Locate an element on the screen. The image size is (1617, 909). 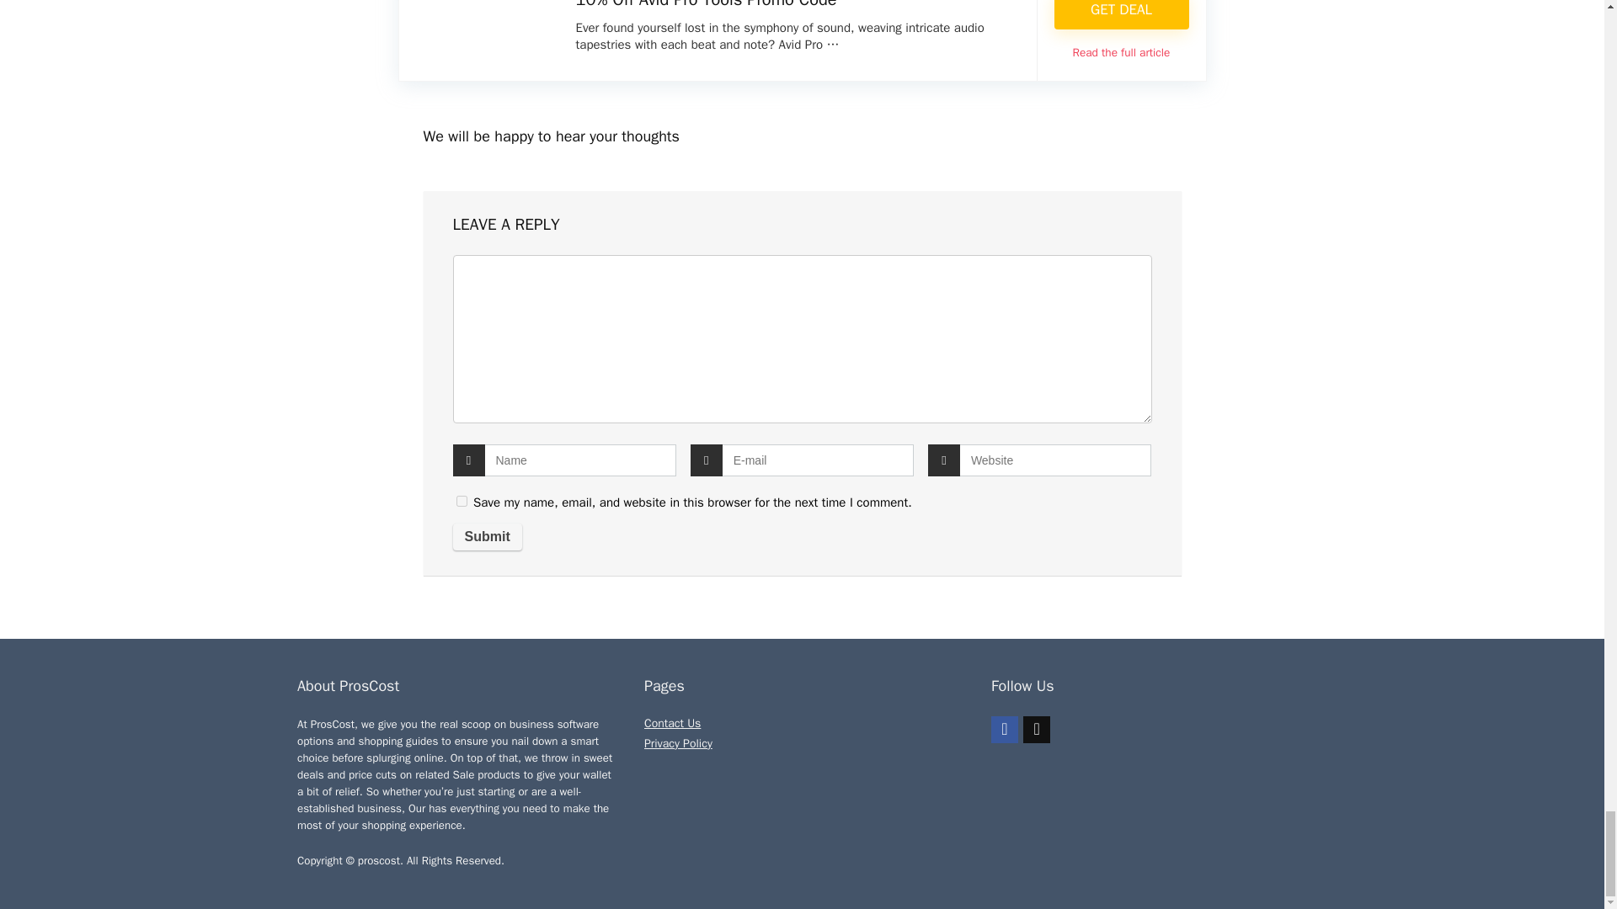
twitter is located at coordinates (1036, 730).